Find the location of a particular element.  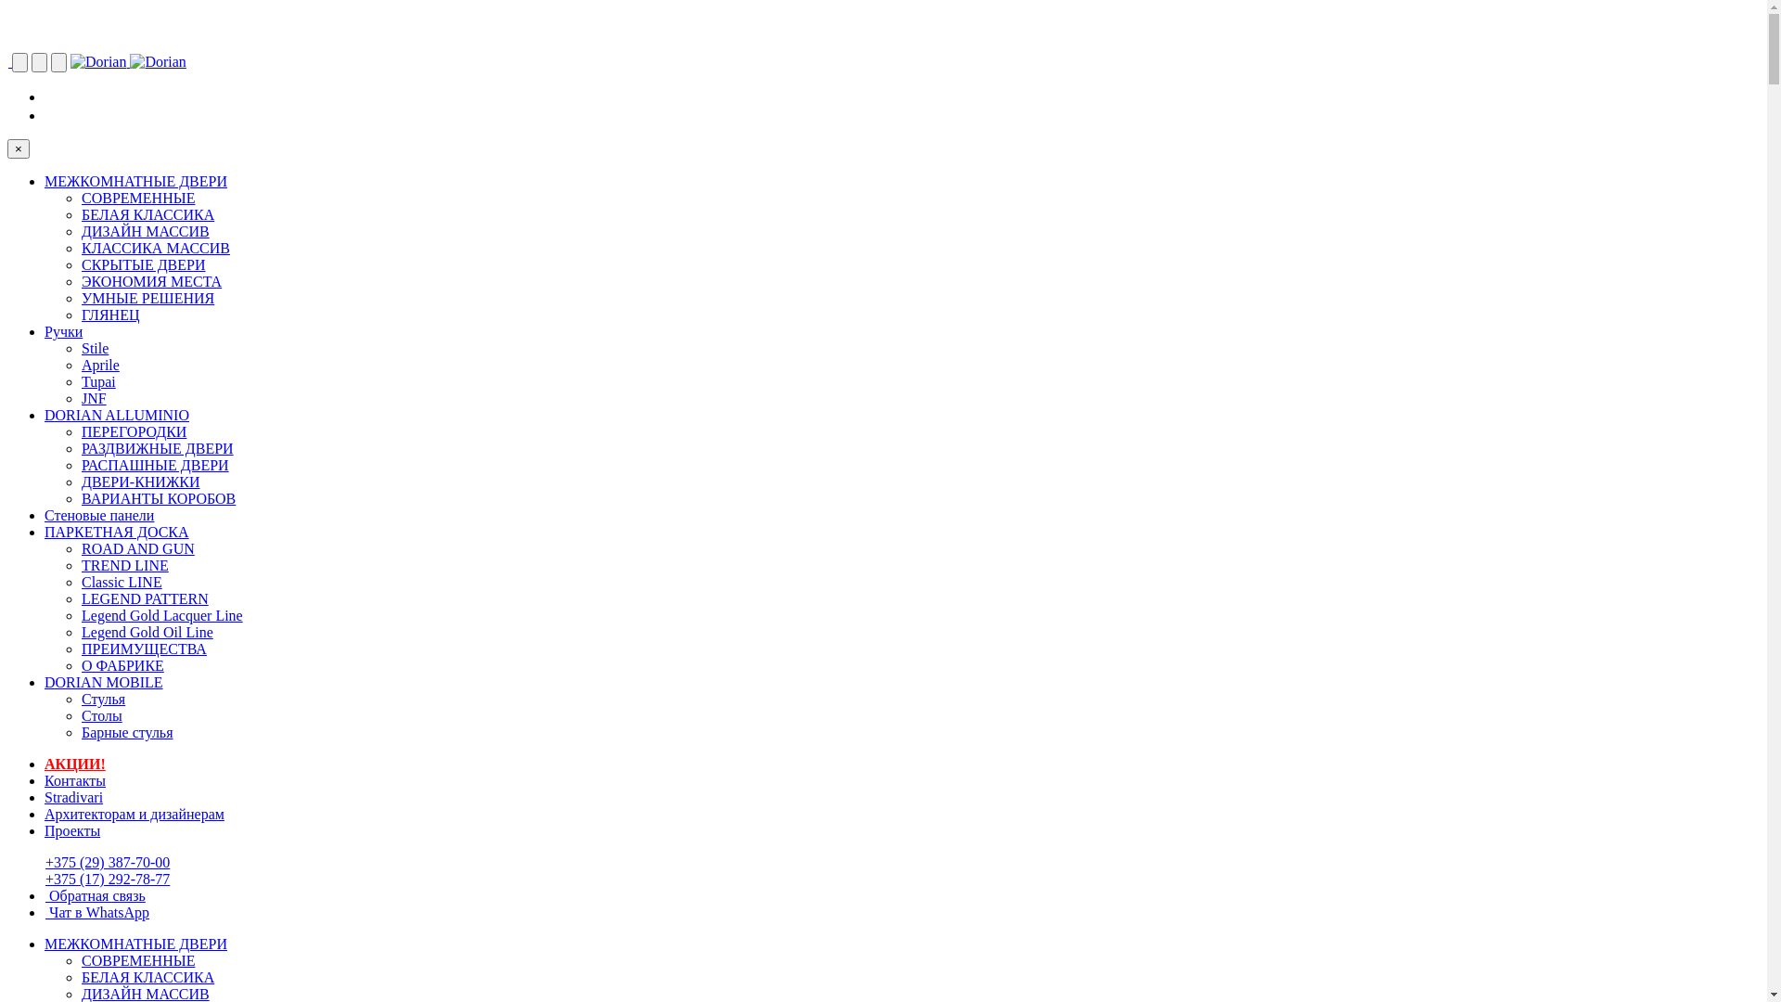

Classic LINE is located at coordinates (122, 583).